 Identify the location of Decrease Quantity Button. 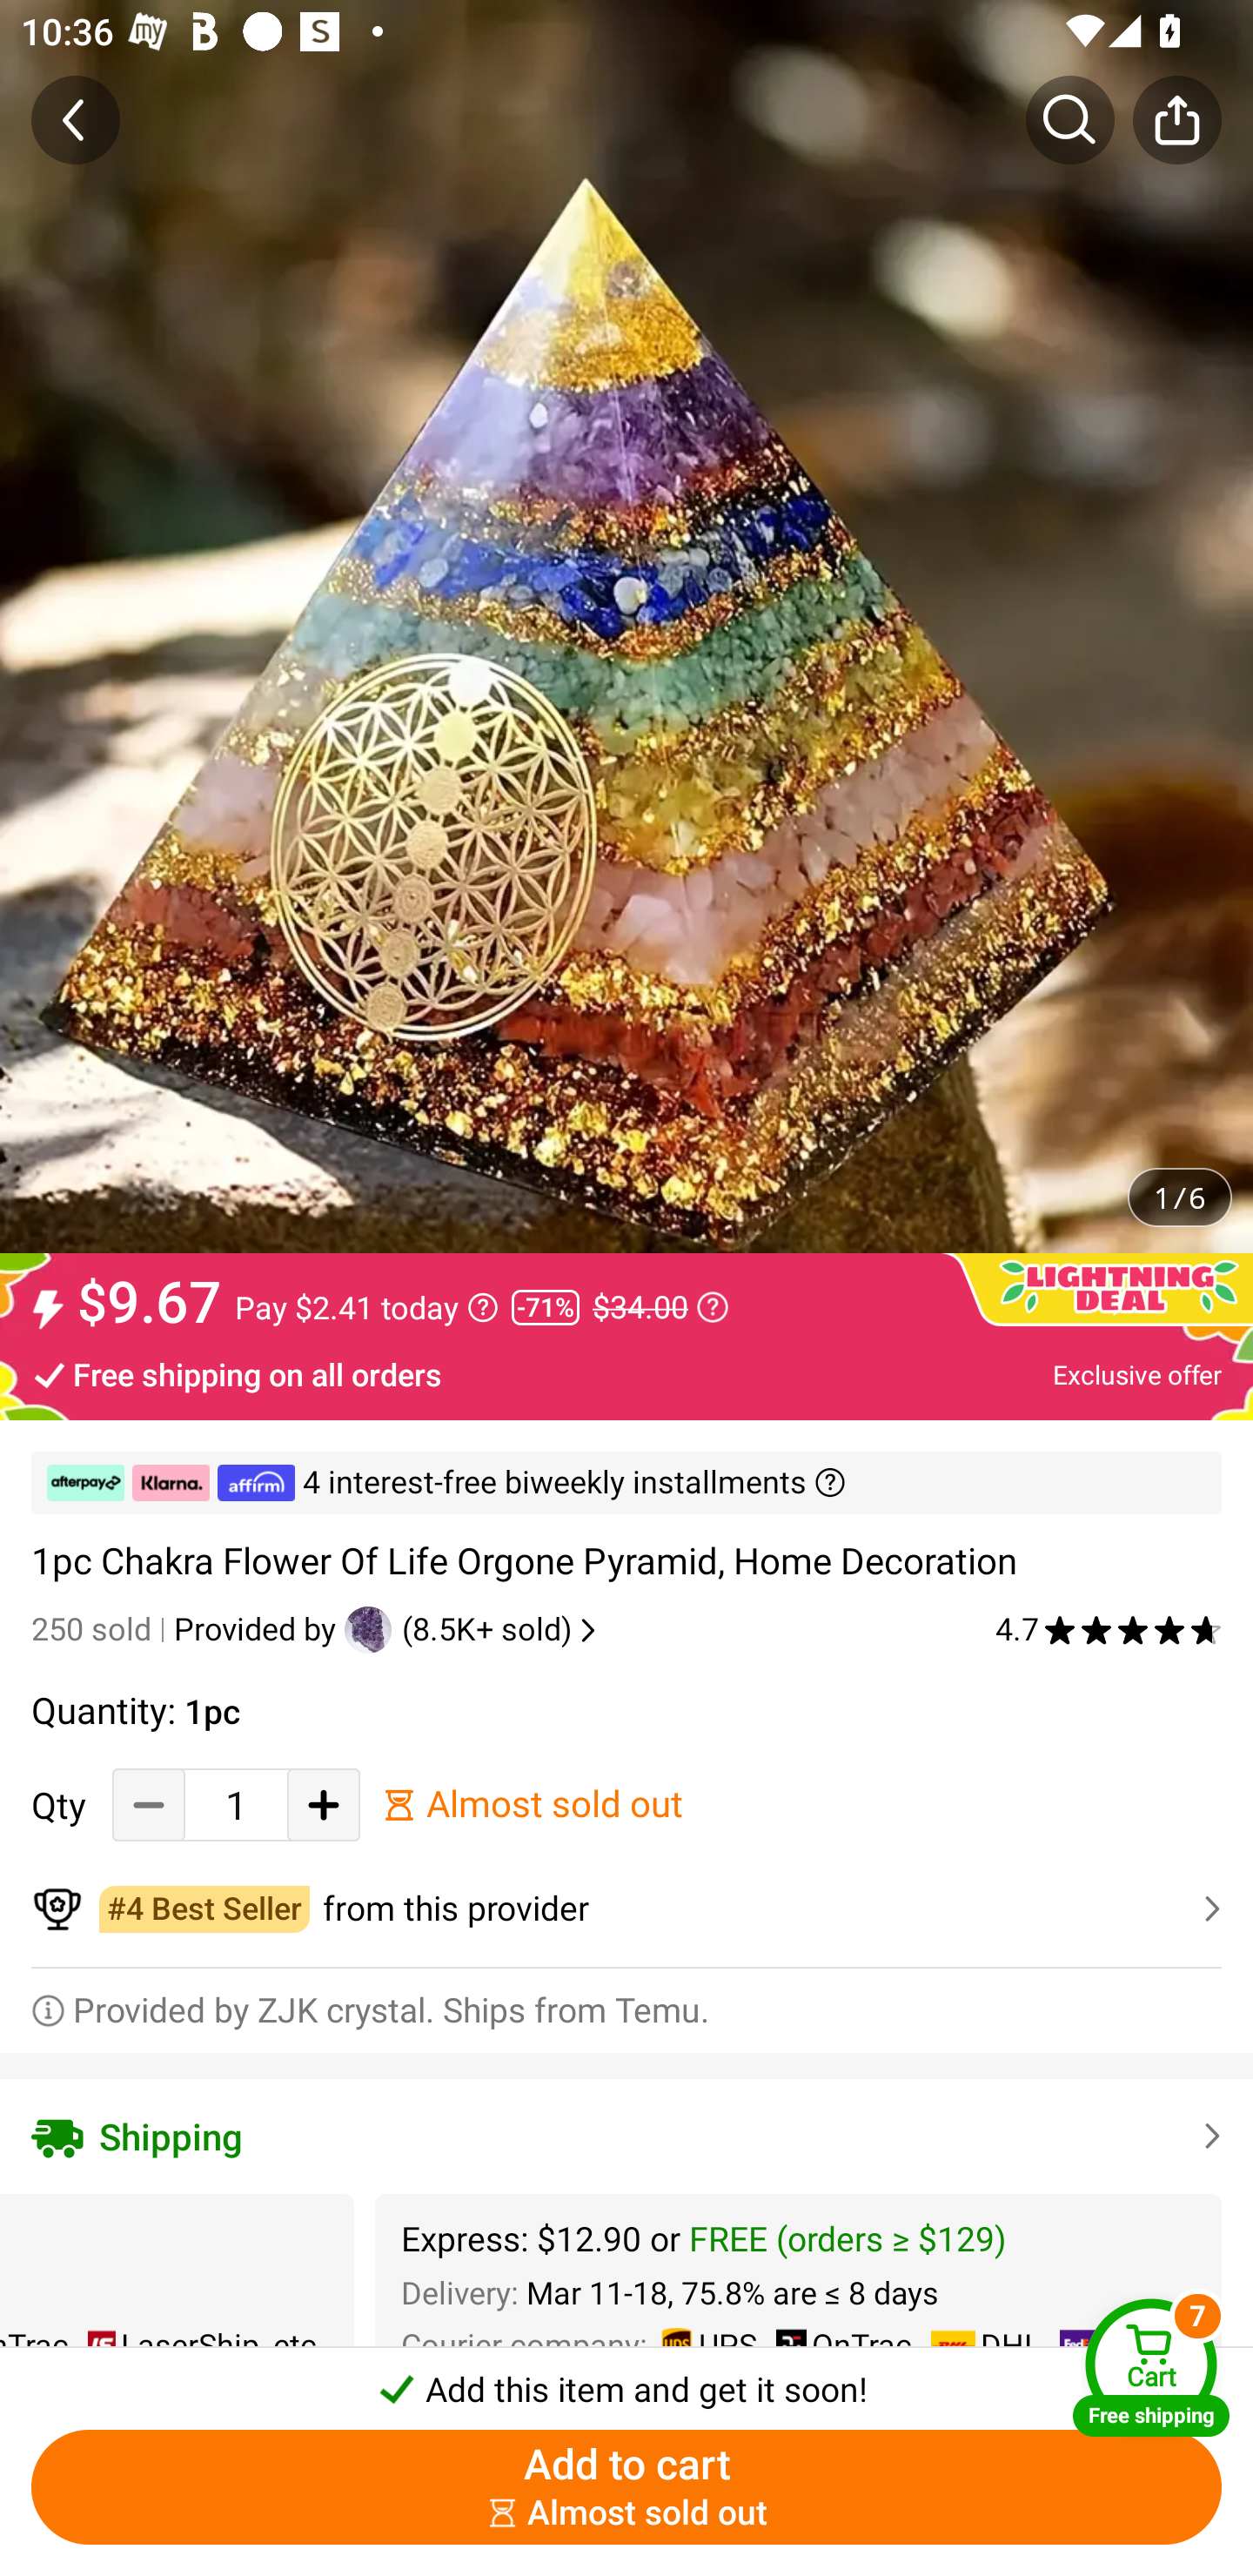
(149, 1804).